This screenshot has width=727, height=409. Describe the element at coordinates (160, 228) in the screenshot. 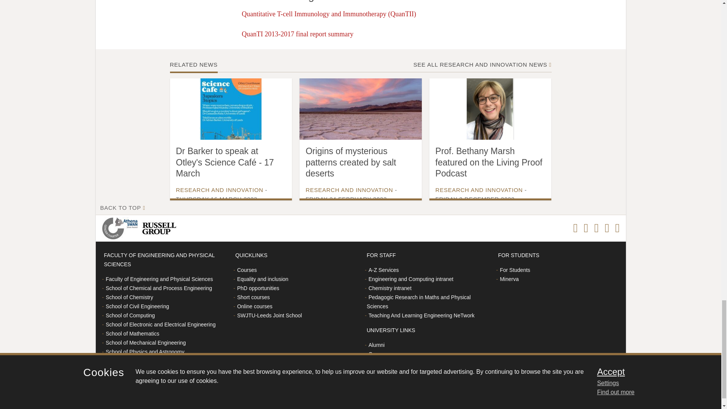

I see `Visit Russell Group` at that location.